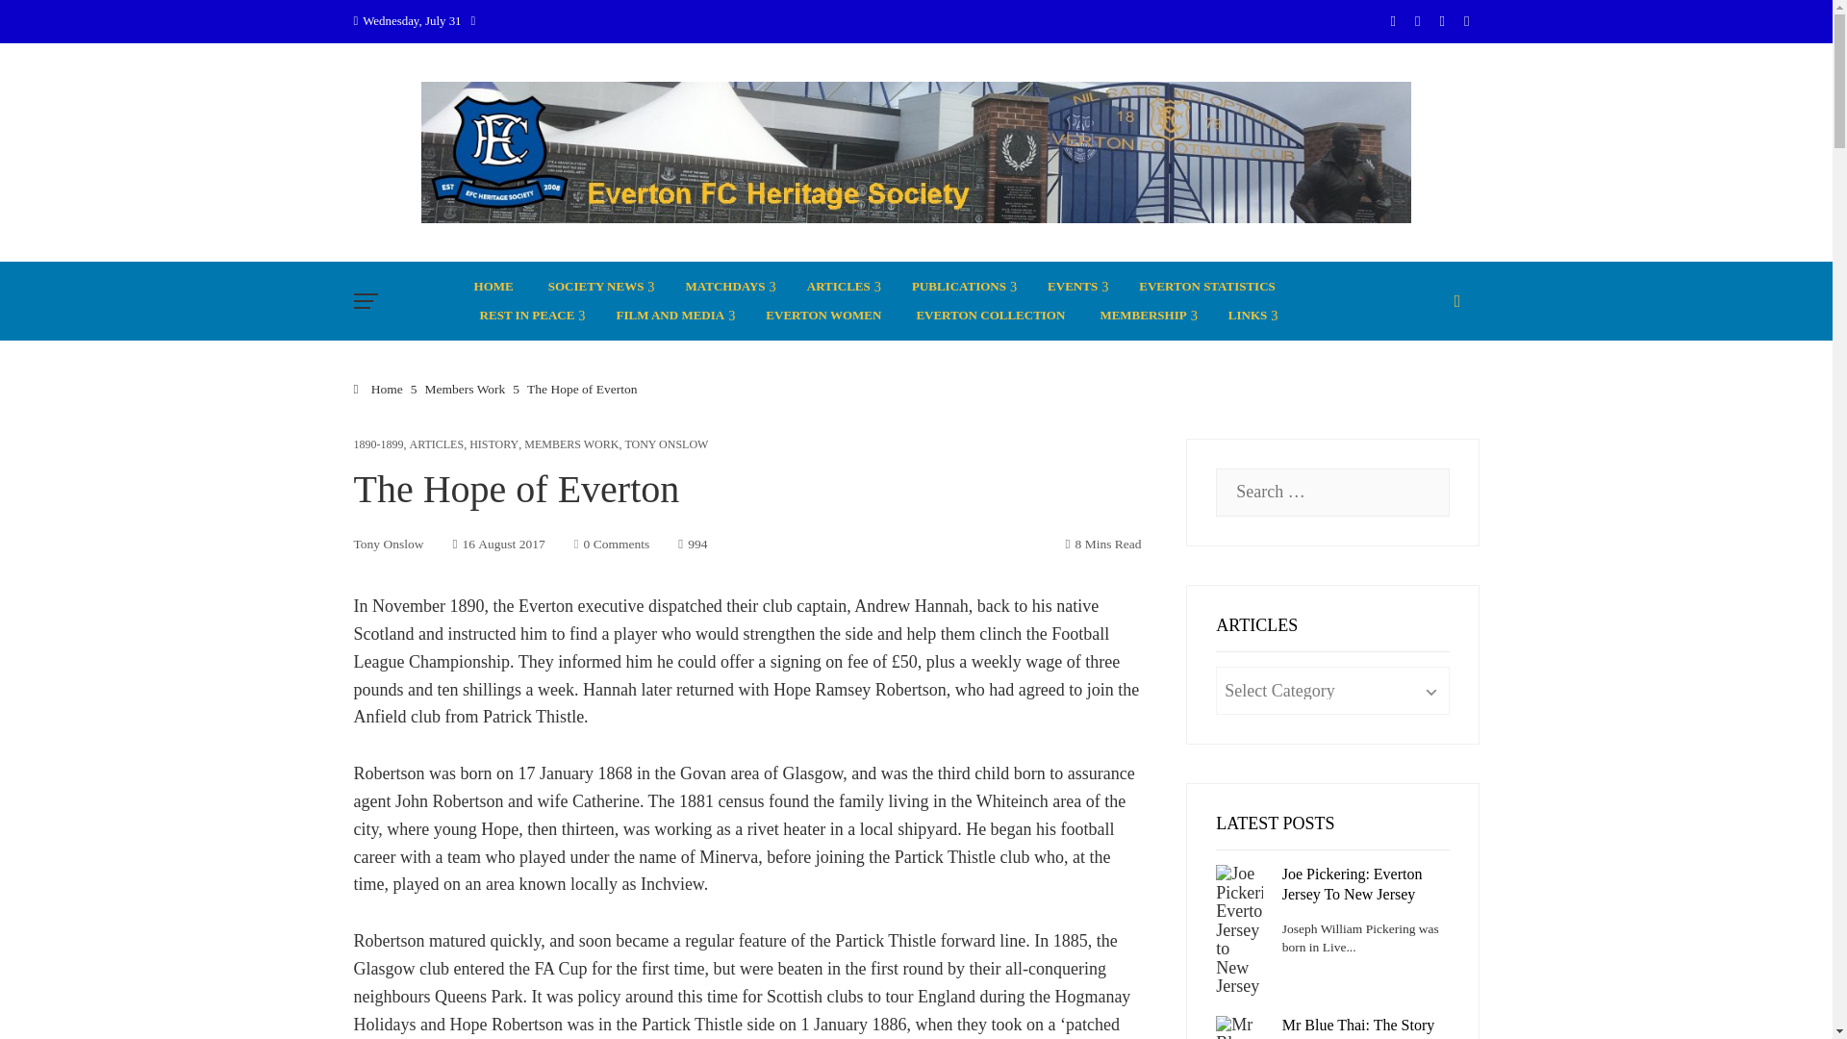 The height and width of the screenshot is (1039, 1847). What do you see at coordinates (842, 287) in the screenshot?
I see `ARTICLES` at bounding box center [842, 287].